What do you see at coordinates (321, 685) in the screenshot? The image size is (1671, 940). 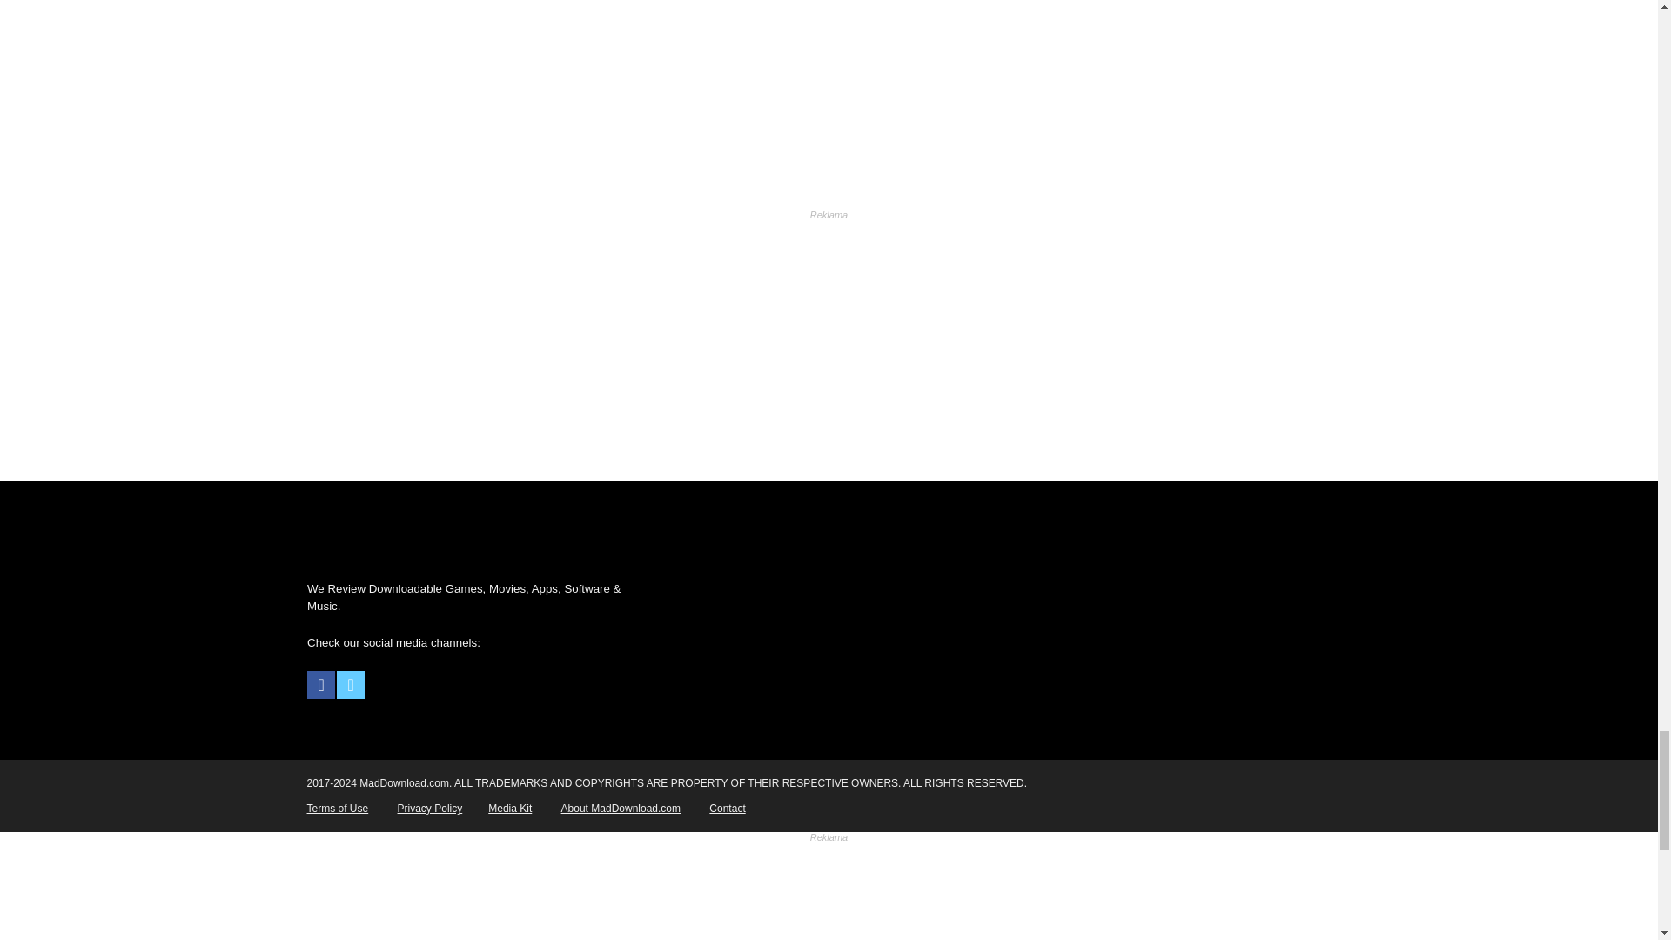 I see `MadDownload Facebook Page` at bounding box center [321, 685].